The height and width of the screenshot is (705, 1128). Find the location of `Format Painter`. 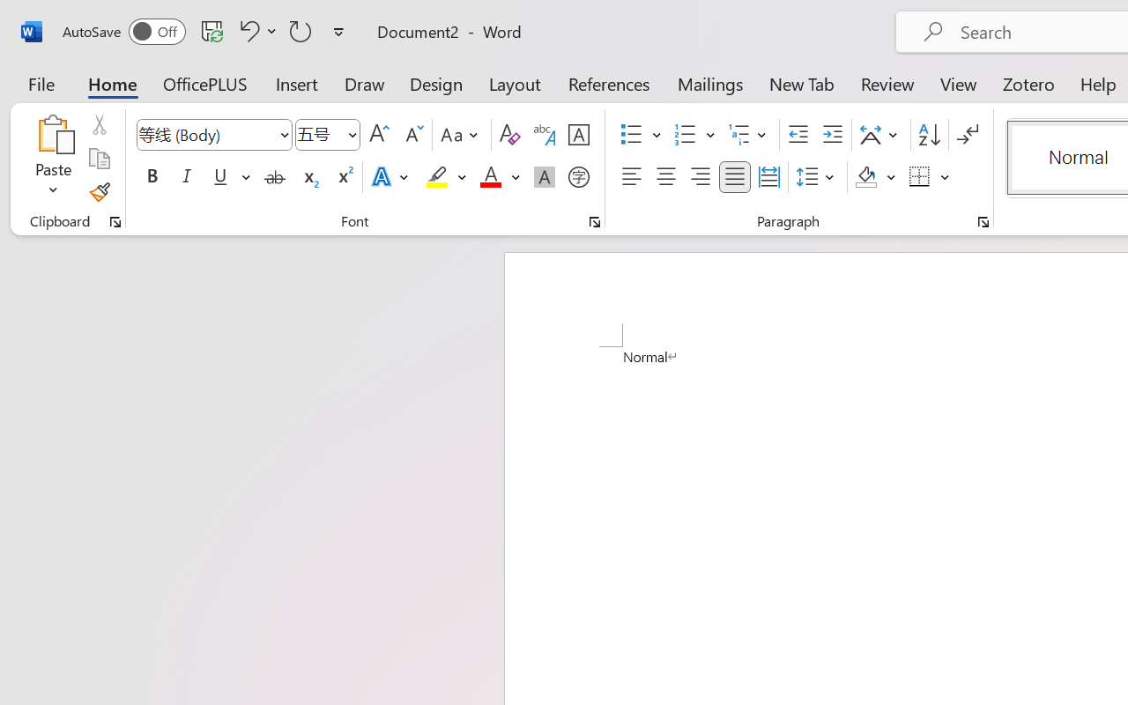

Format Painter is located at coordinates (99, 192).